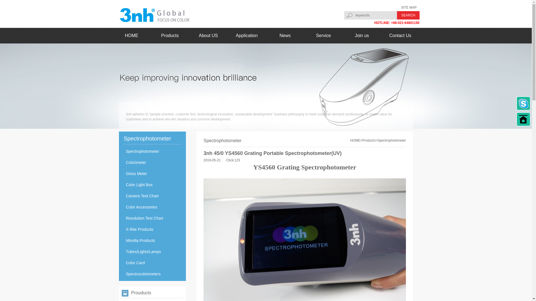  Describe the element at coordinates (152, 174) in the screenshot. I see `Gloss Meter` at that location.